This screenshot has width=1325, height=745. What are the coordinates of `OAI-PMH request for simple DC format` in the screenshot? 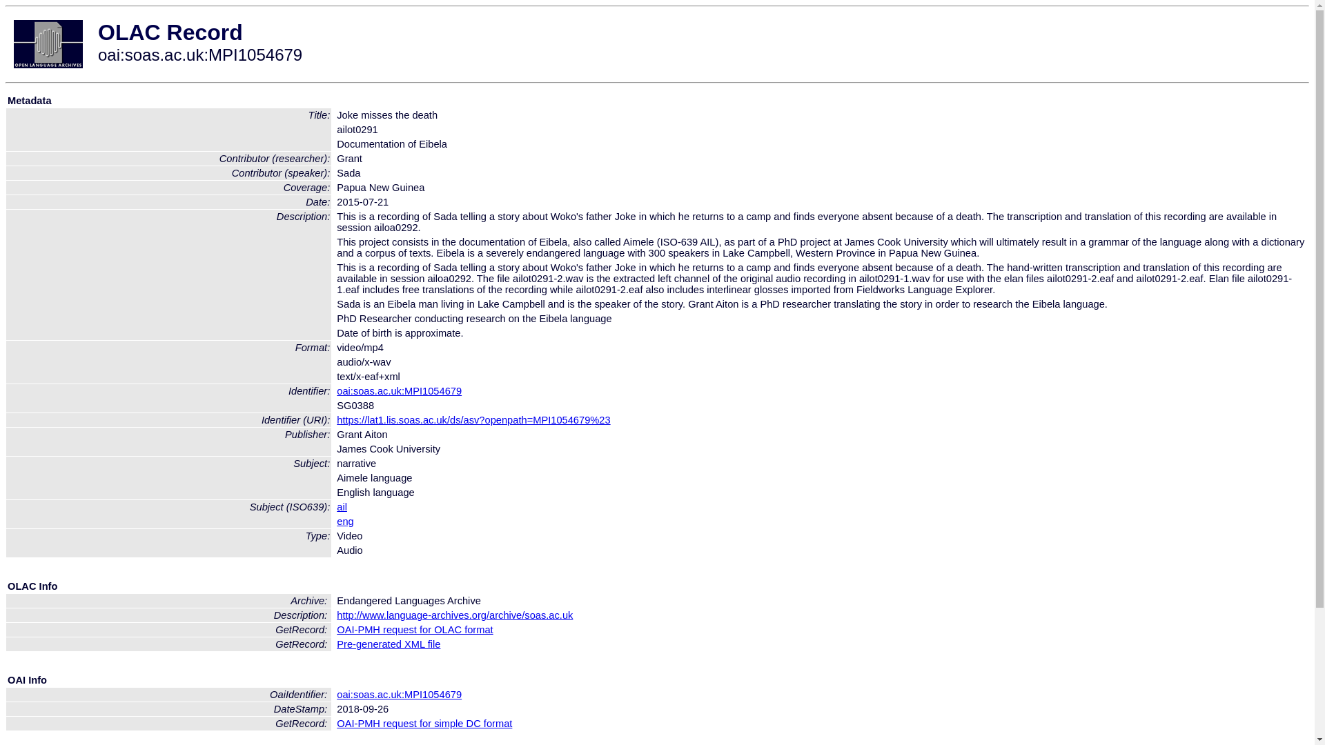 It's located at (424, 724).